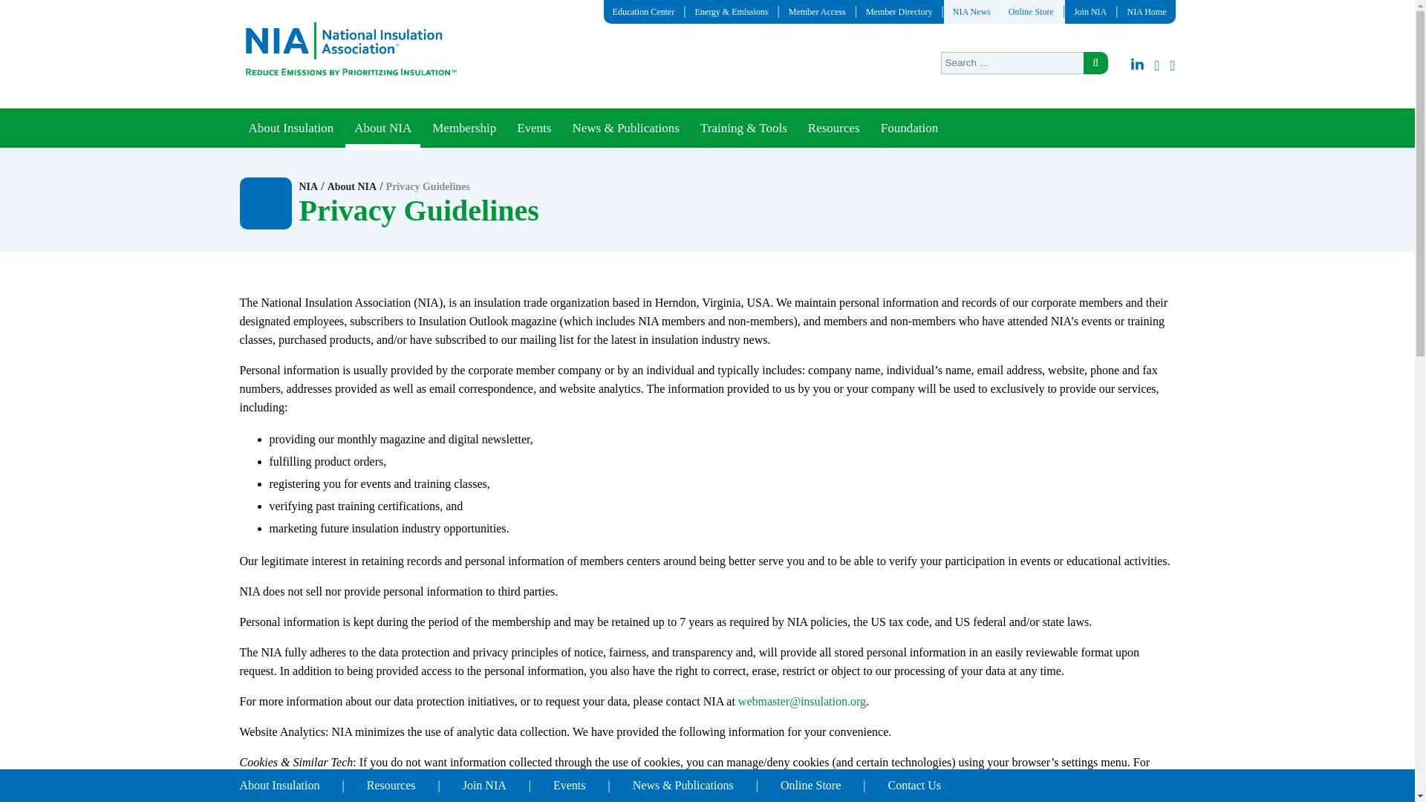  What do you see at coordinates (463, 128) in the screenshot?
I see `Membership` at bounding box center [463, 128].